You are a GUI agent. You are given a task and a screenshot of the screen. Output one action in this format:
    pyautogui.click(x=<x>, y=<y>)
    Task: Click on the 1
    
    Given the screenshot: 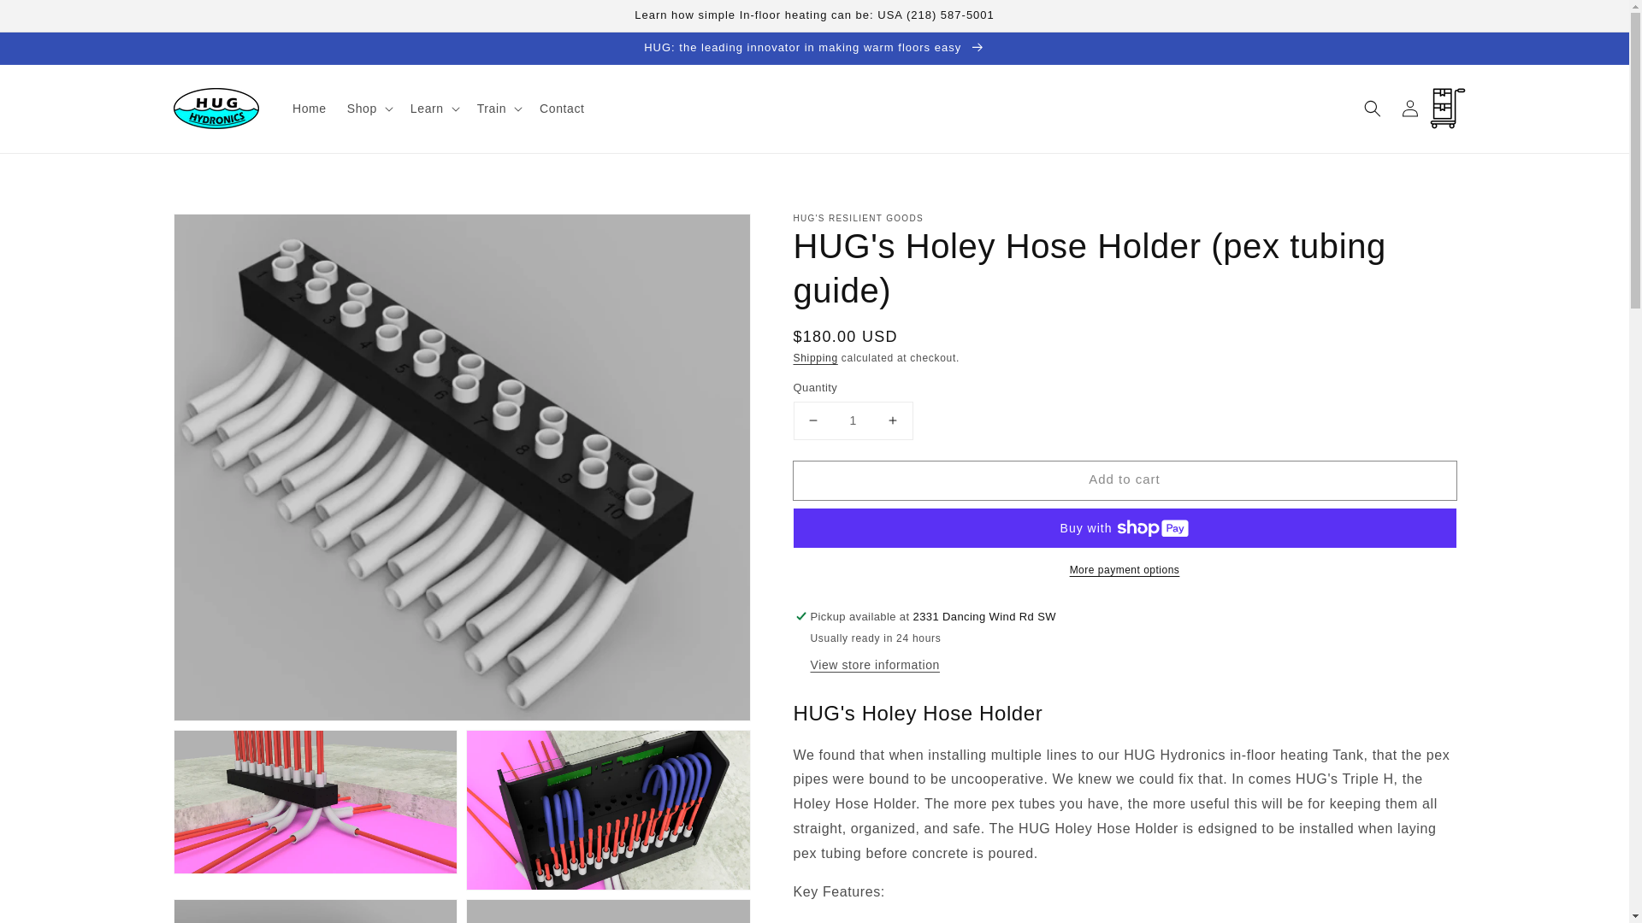 What is the action you would take?
    pyautogui.click(x=853, y=420)
    